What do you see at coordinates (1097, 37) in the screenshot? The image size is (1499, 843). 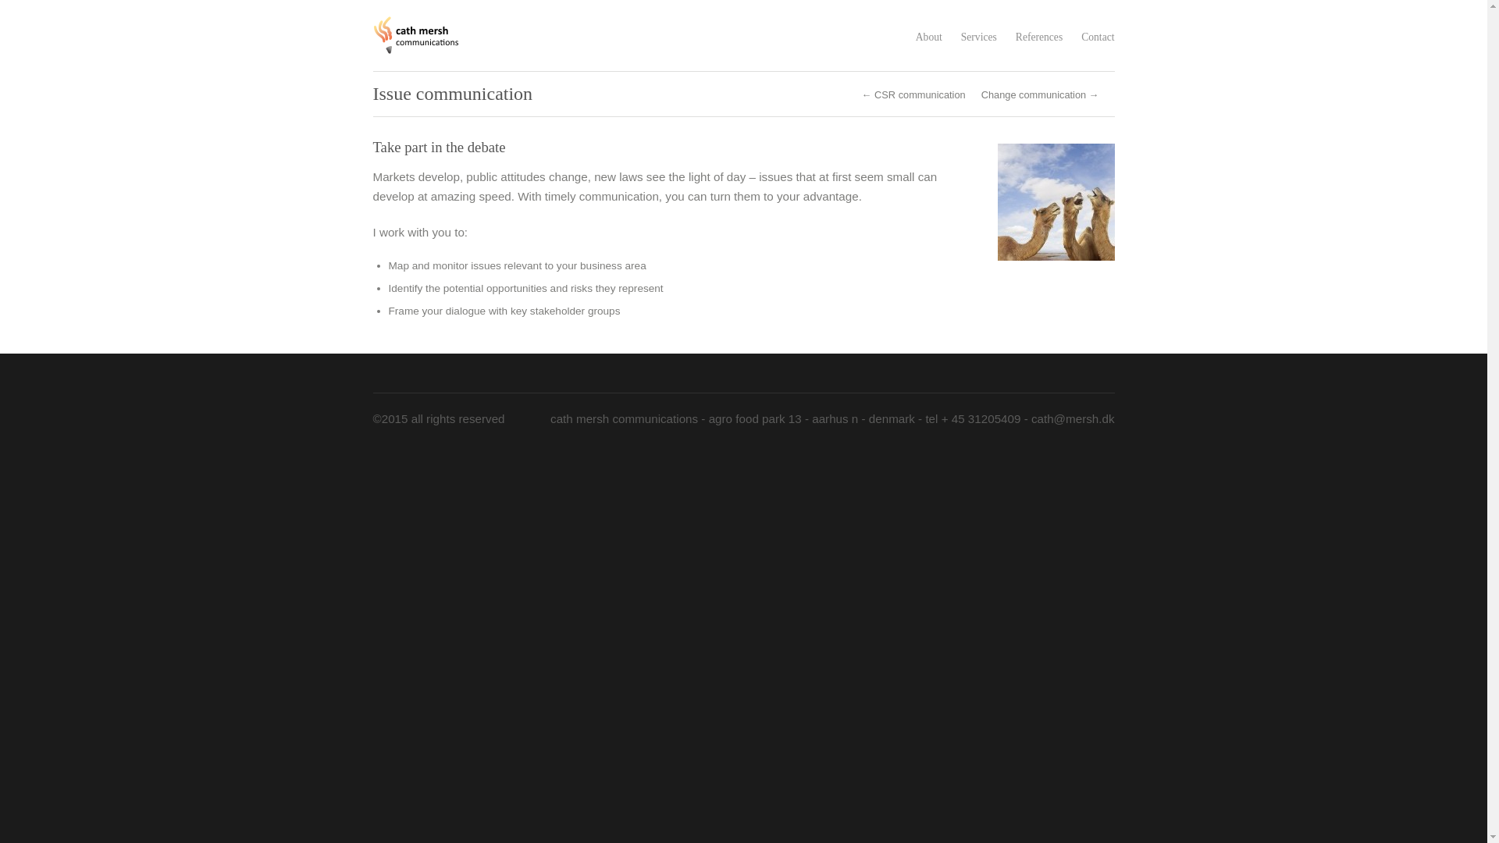 I see `Contact` at bounding box center [1097, 37].